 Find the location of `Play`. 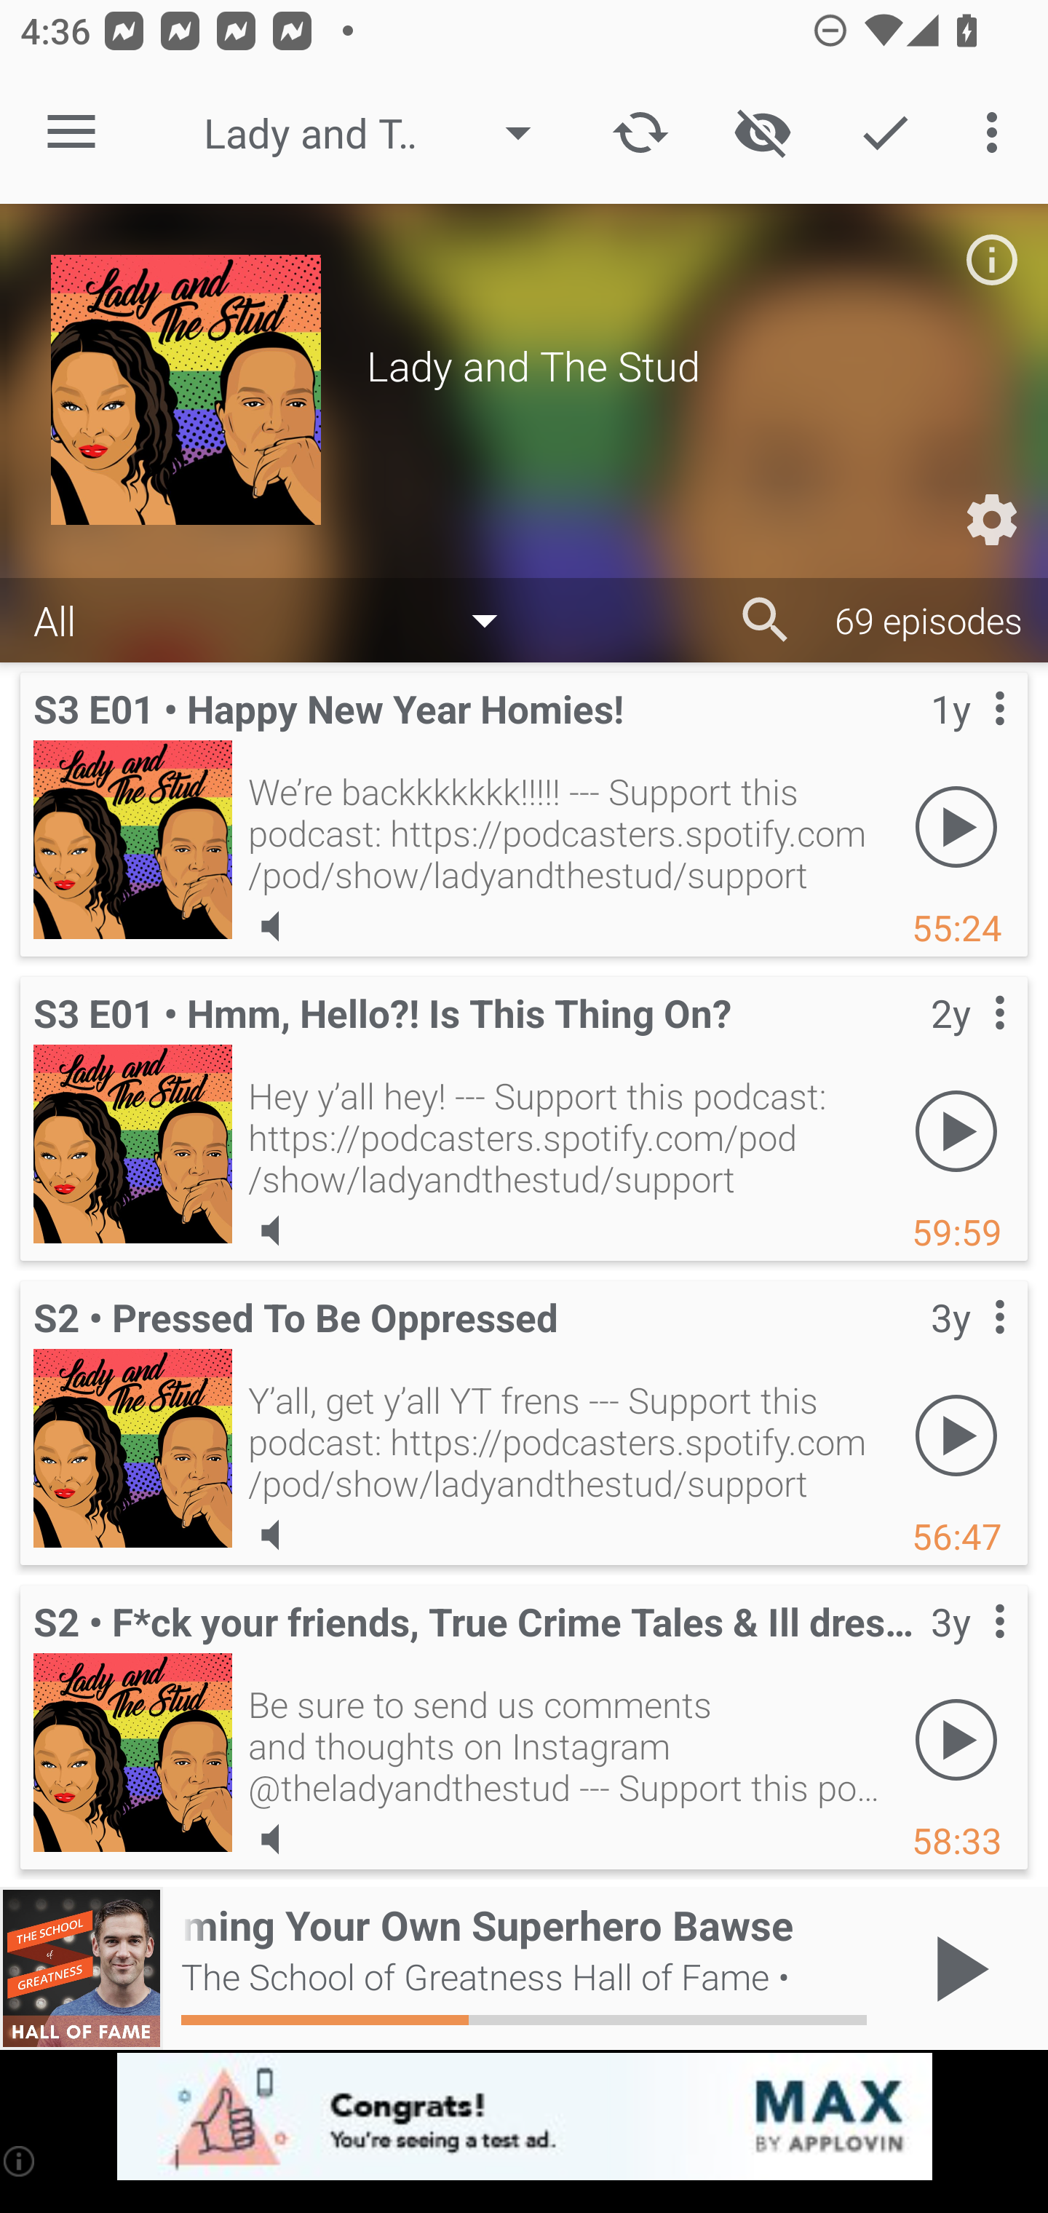

Play is located at coordinates (956, 1435).